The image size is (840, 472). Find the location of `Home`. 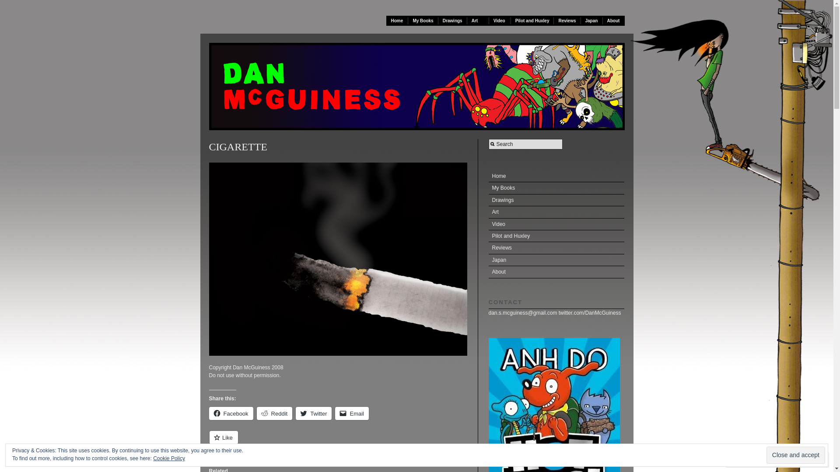

Home is located at coordinates (397, 21).